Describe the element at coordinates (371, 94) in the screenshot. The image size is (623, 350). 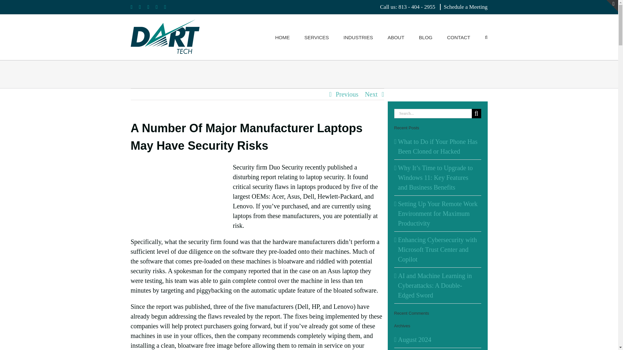
I see `Next` at that location.